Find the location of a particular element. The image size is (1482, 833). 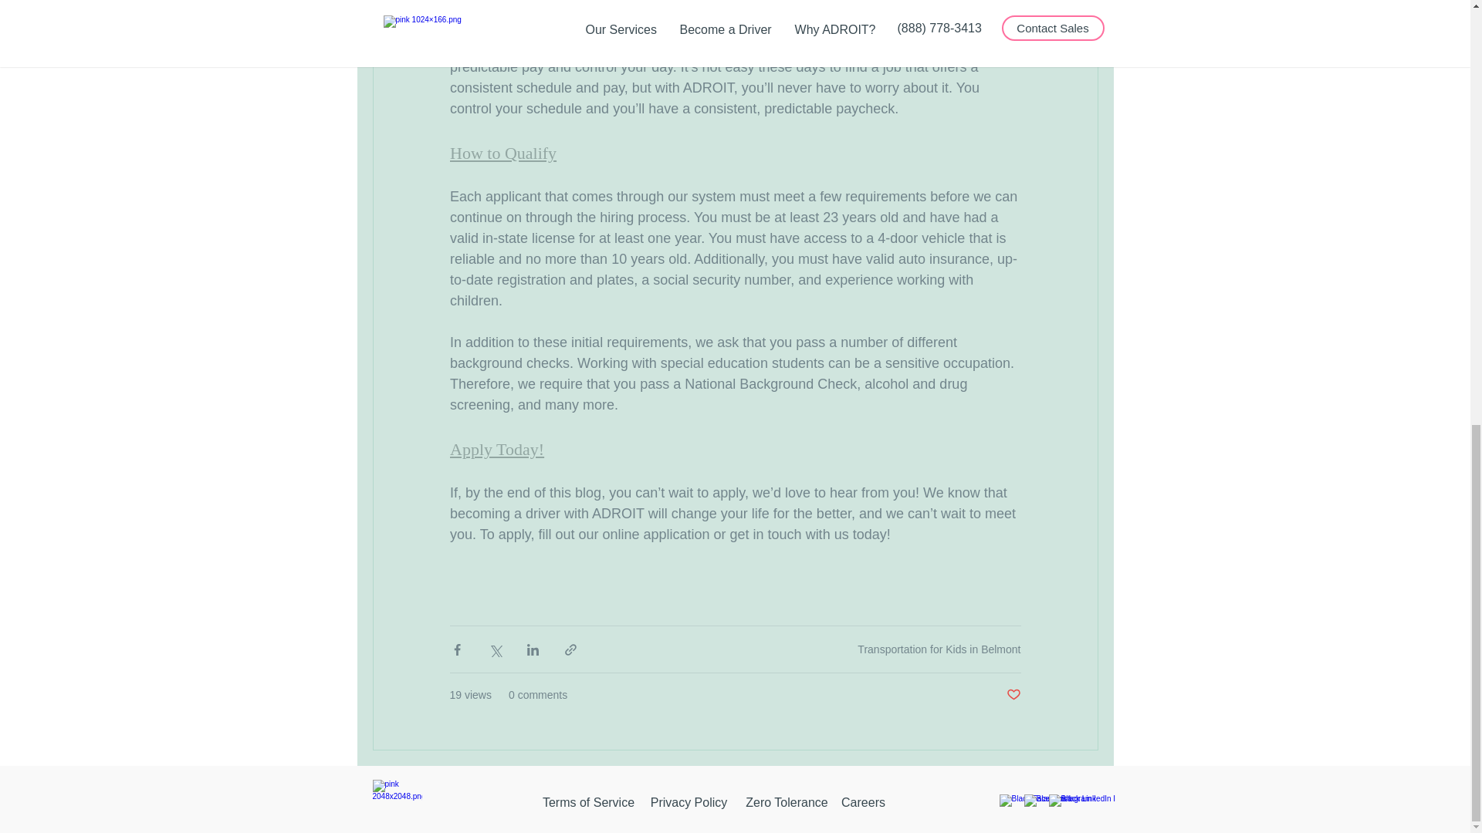

Post not marked as liked is located at coordinates (1013, 695).